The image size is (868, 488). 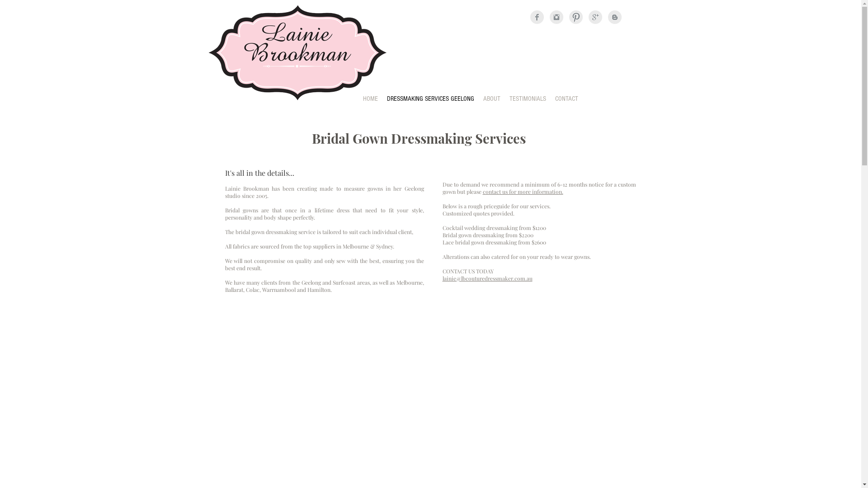 I want to click on lainie@lbcouturedressmaker.com.au, so click(x=487, y=278).